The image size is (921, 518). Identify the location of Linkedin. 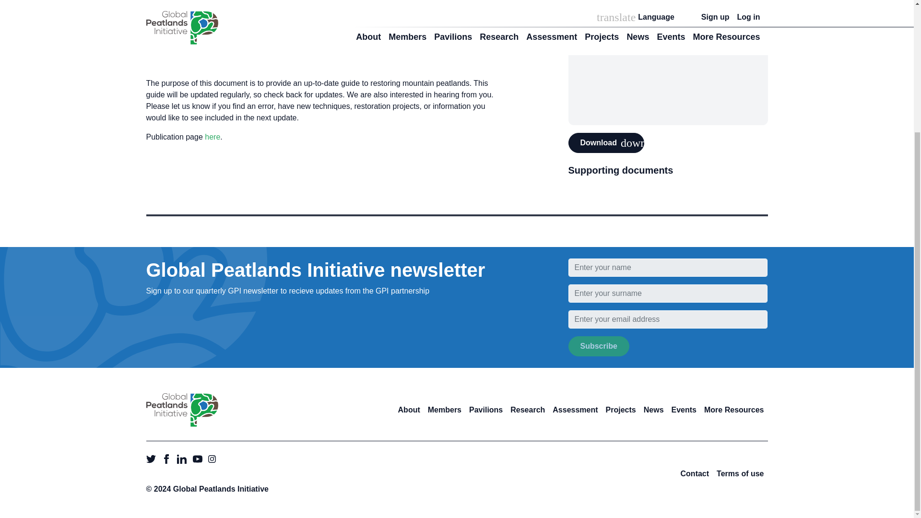
(182, 459).